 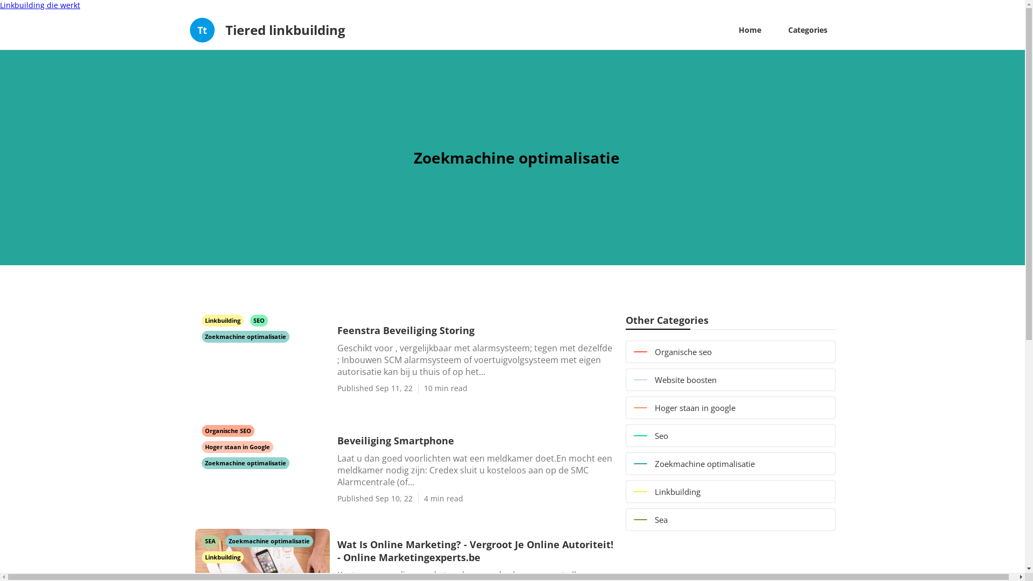 I want to click on Website boosten, so click(x=730, y=380).